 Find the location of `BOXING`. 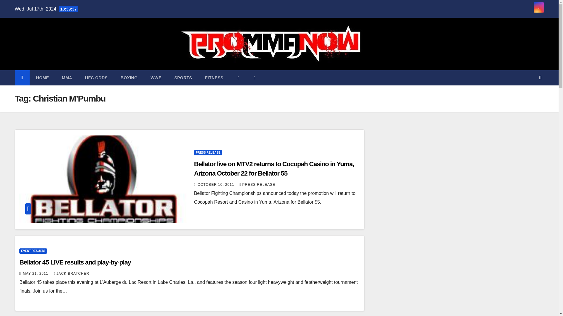

BOXING is located at coordinates (129, 78).